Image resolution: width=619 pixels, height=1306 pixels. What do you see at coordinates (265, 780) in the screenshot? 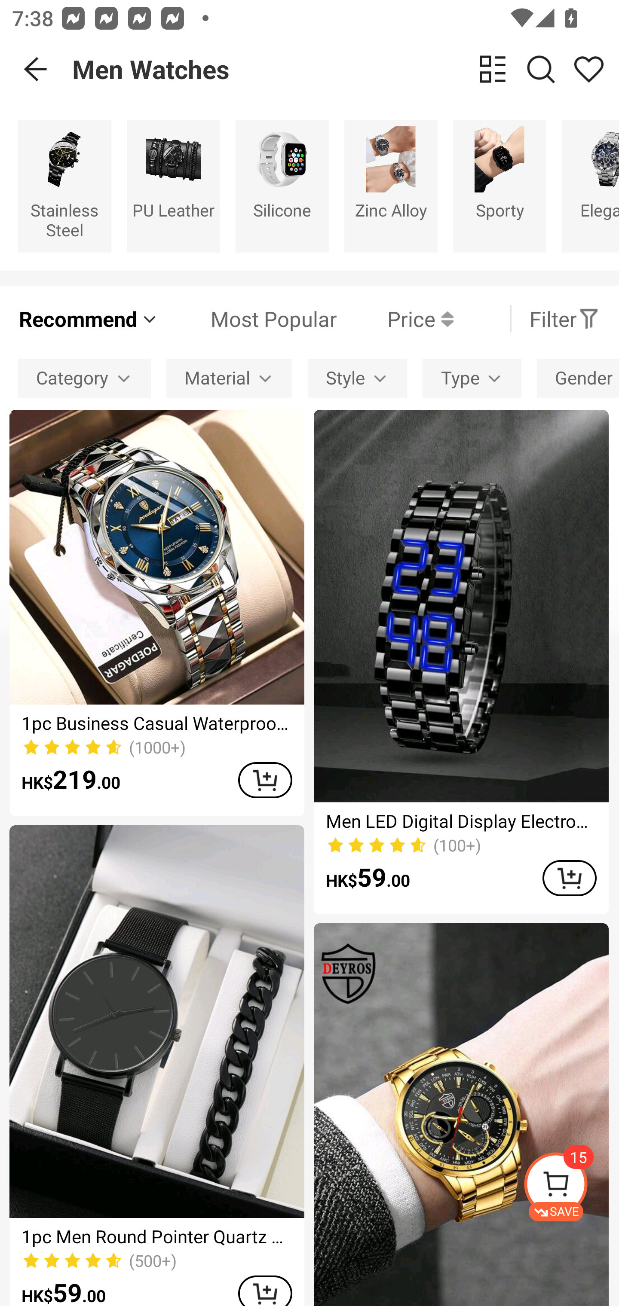
I see `ADD TO CART` at bounding box center [265, 780].